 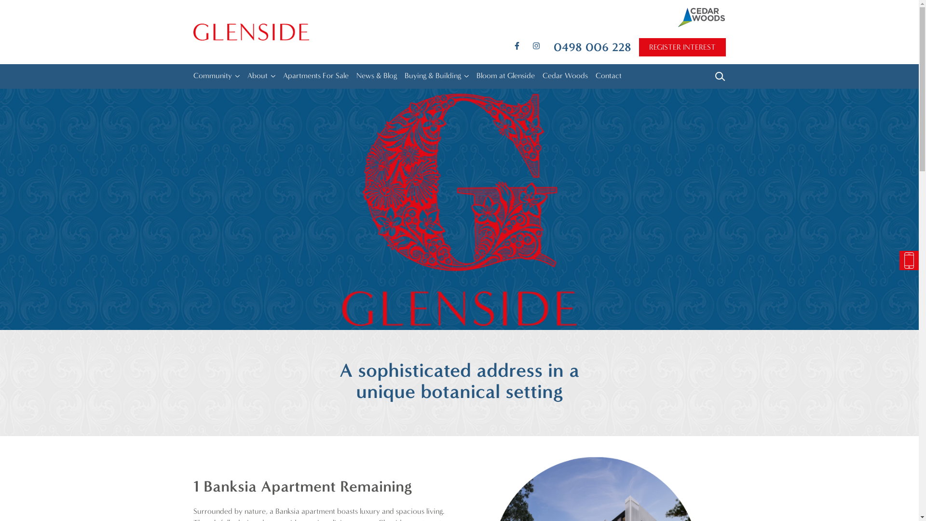 I want to click on Cedar Woods, so click(x=565, y=76).